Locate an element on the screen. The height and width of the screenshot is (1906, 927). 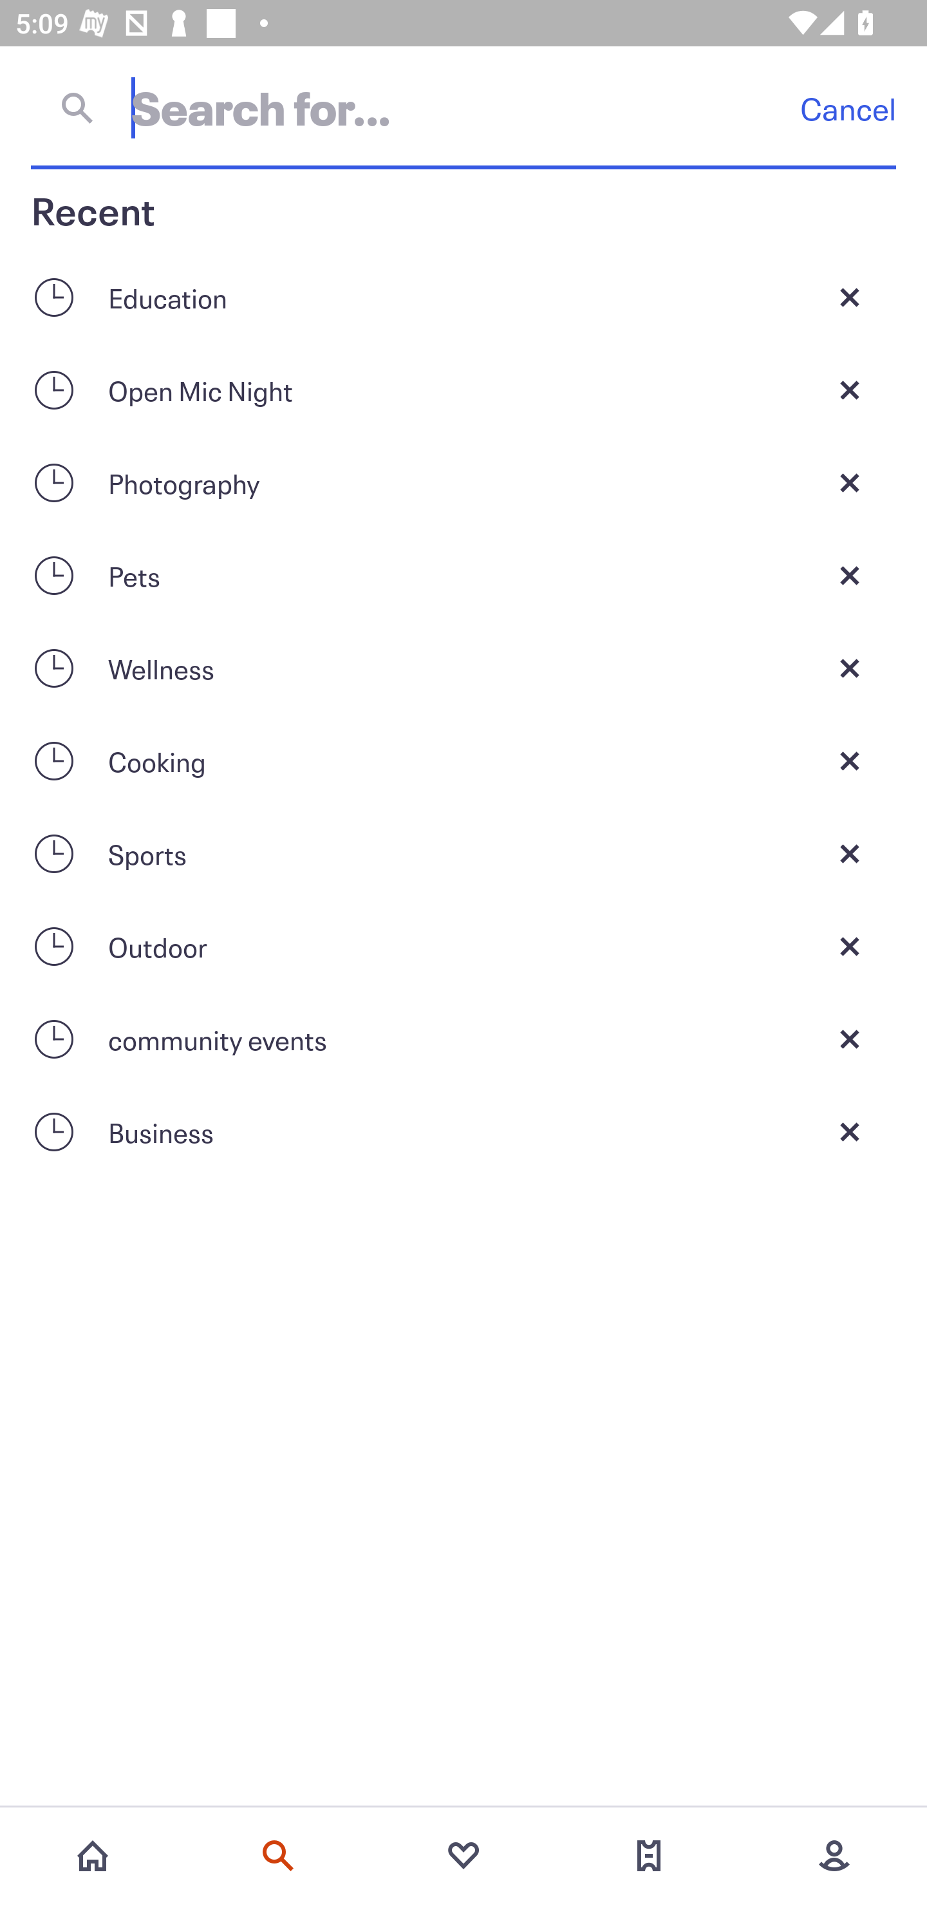
Close current screen is located at coordinates (850, 1039).